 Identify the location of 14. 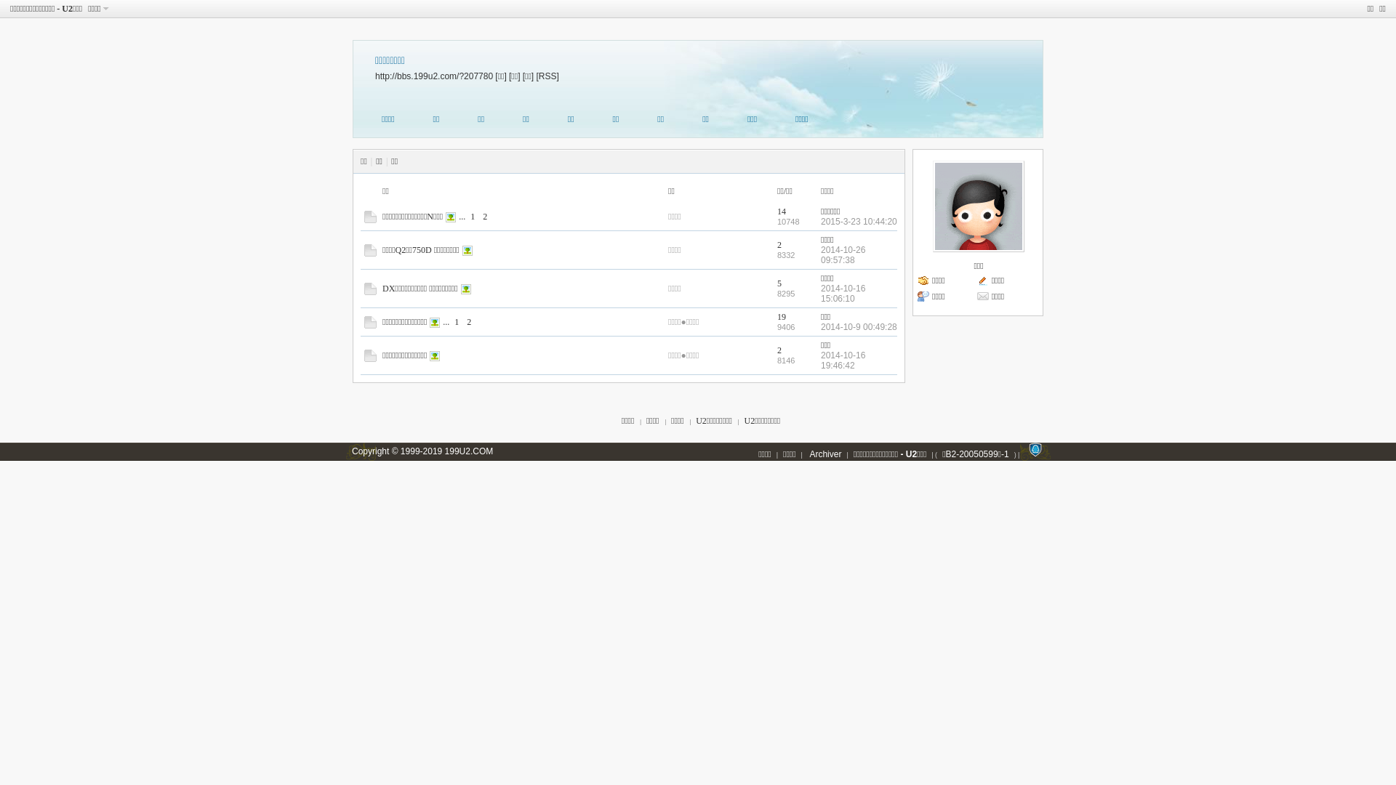
(782, 212).